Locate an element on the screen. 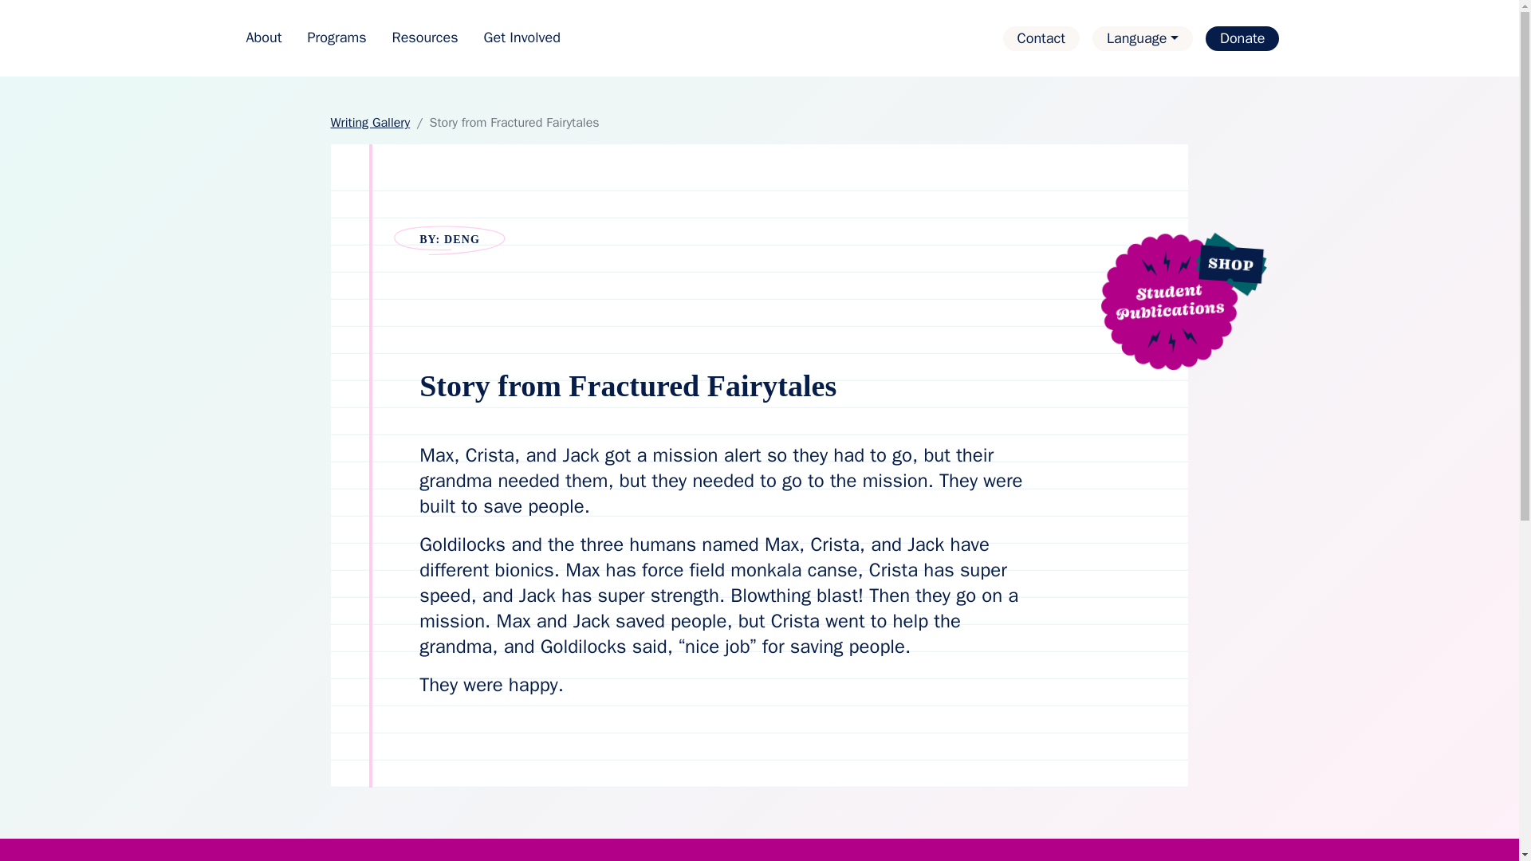 The image size is (1531, 861). 826DC is located at coordinates (758, 38).